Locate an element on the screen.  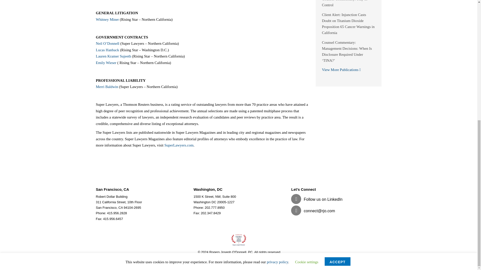
Whitney Miner is located at coordinates (107, 19).